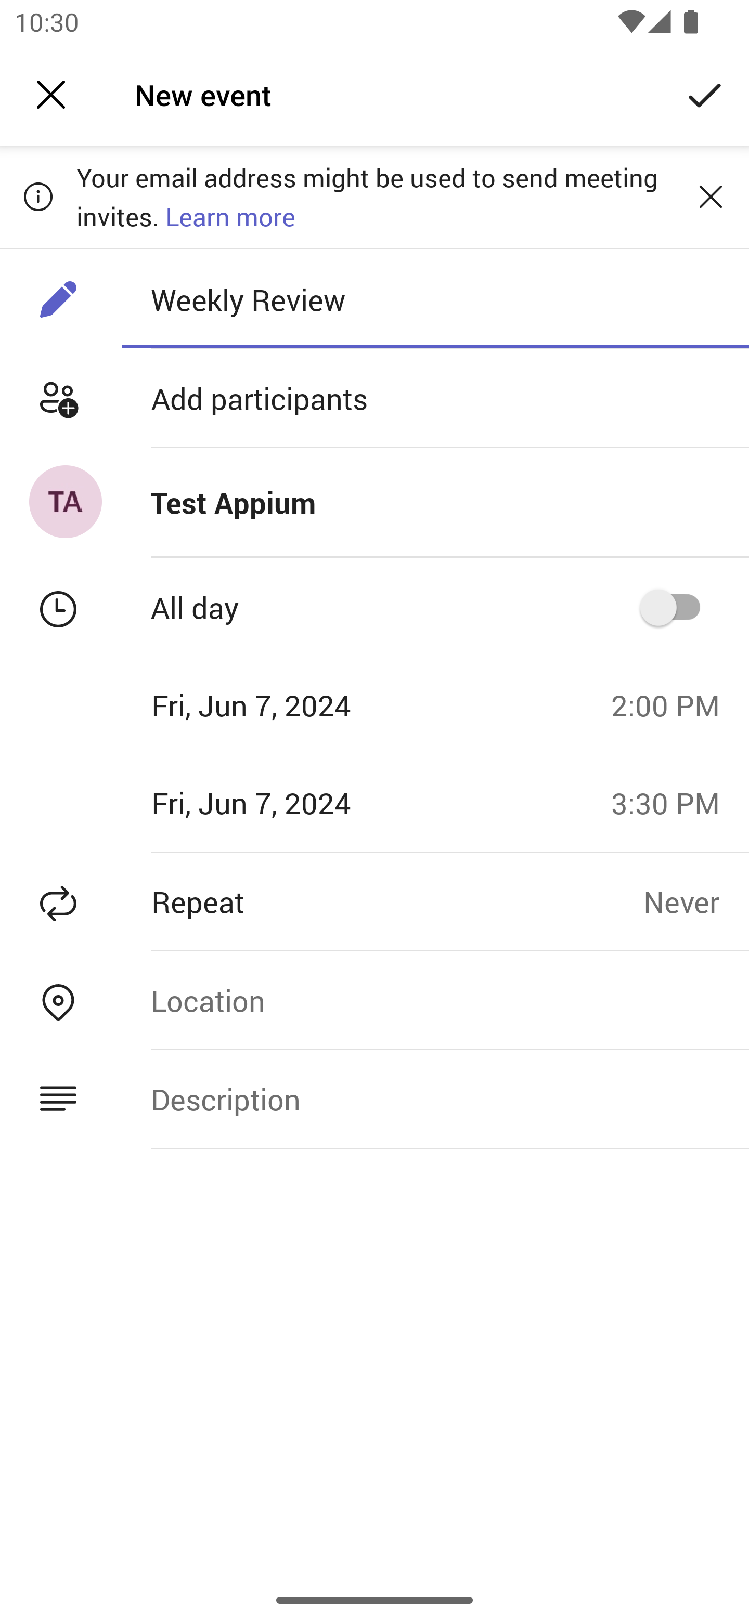  I want to click on Description, so click(435, 1098).